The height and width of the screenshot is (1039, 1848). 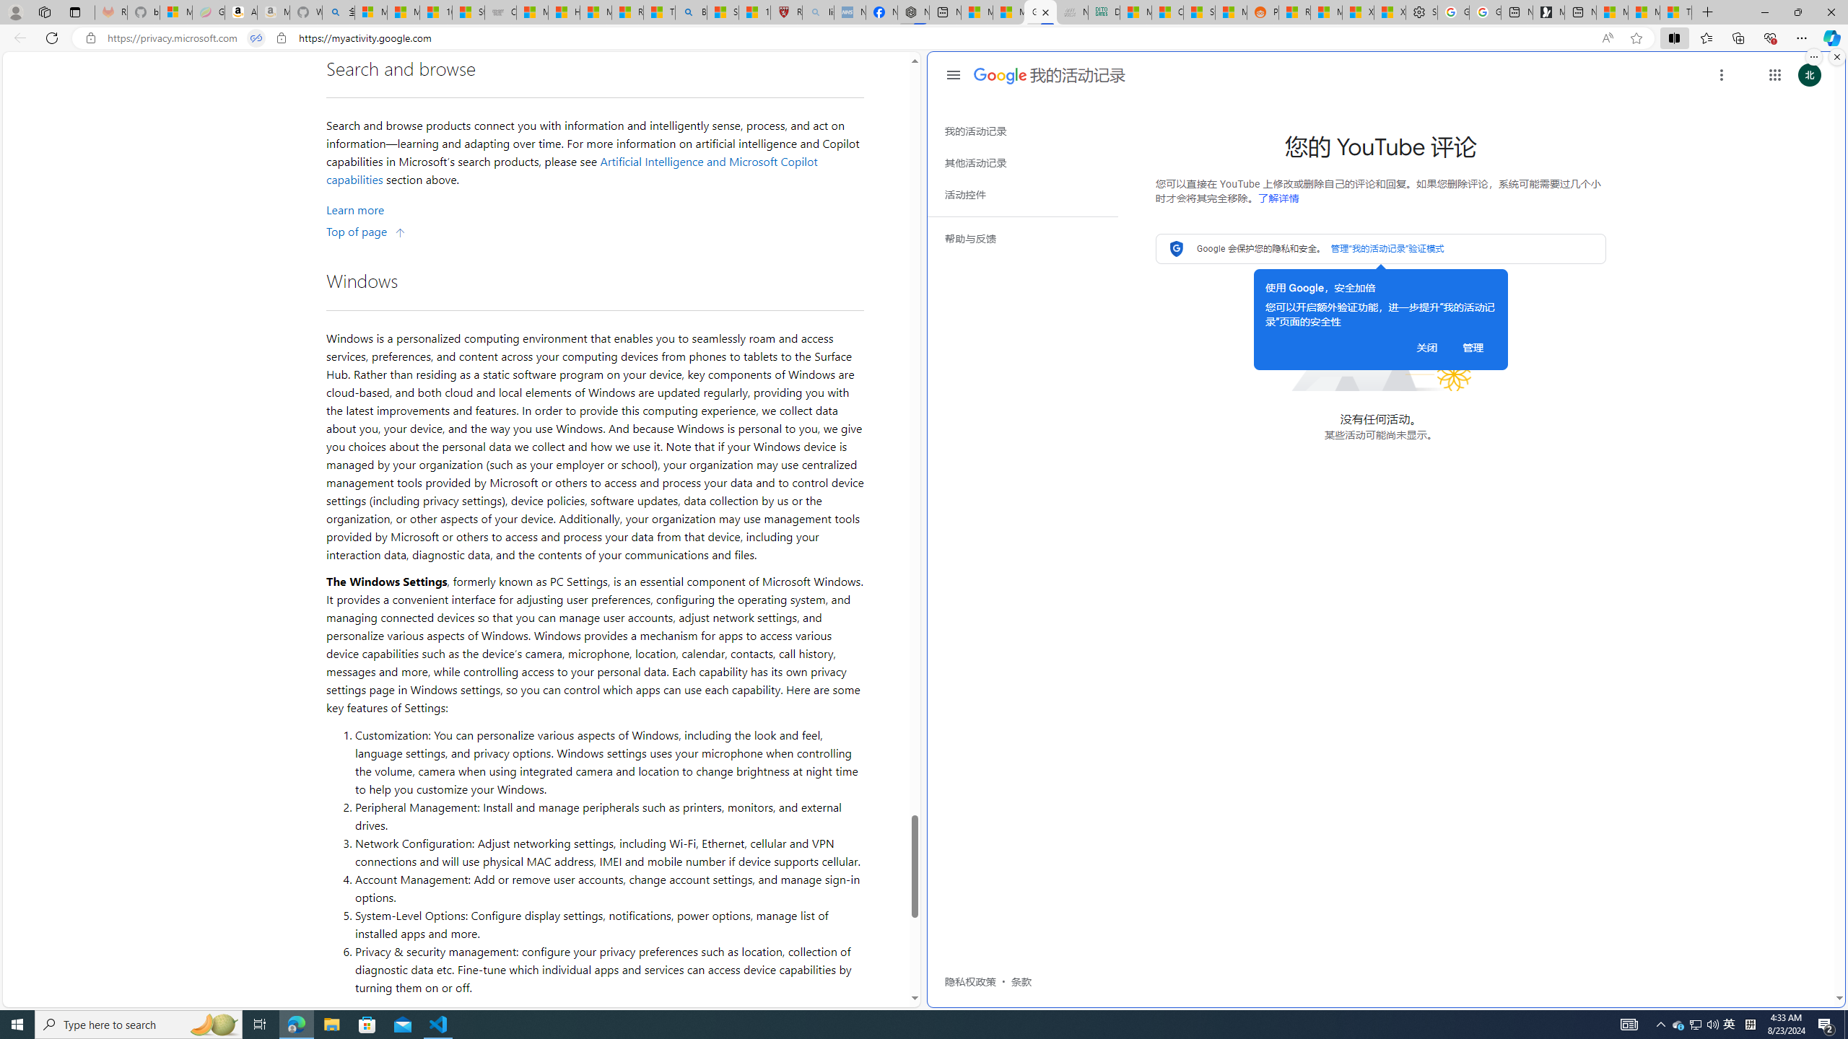 I want to click on These 3 Stocks Pay You More Than 5% to Own Them, so click(x=1676, y=12).